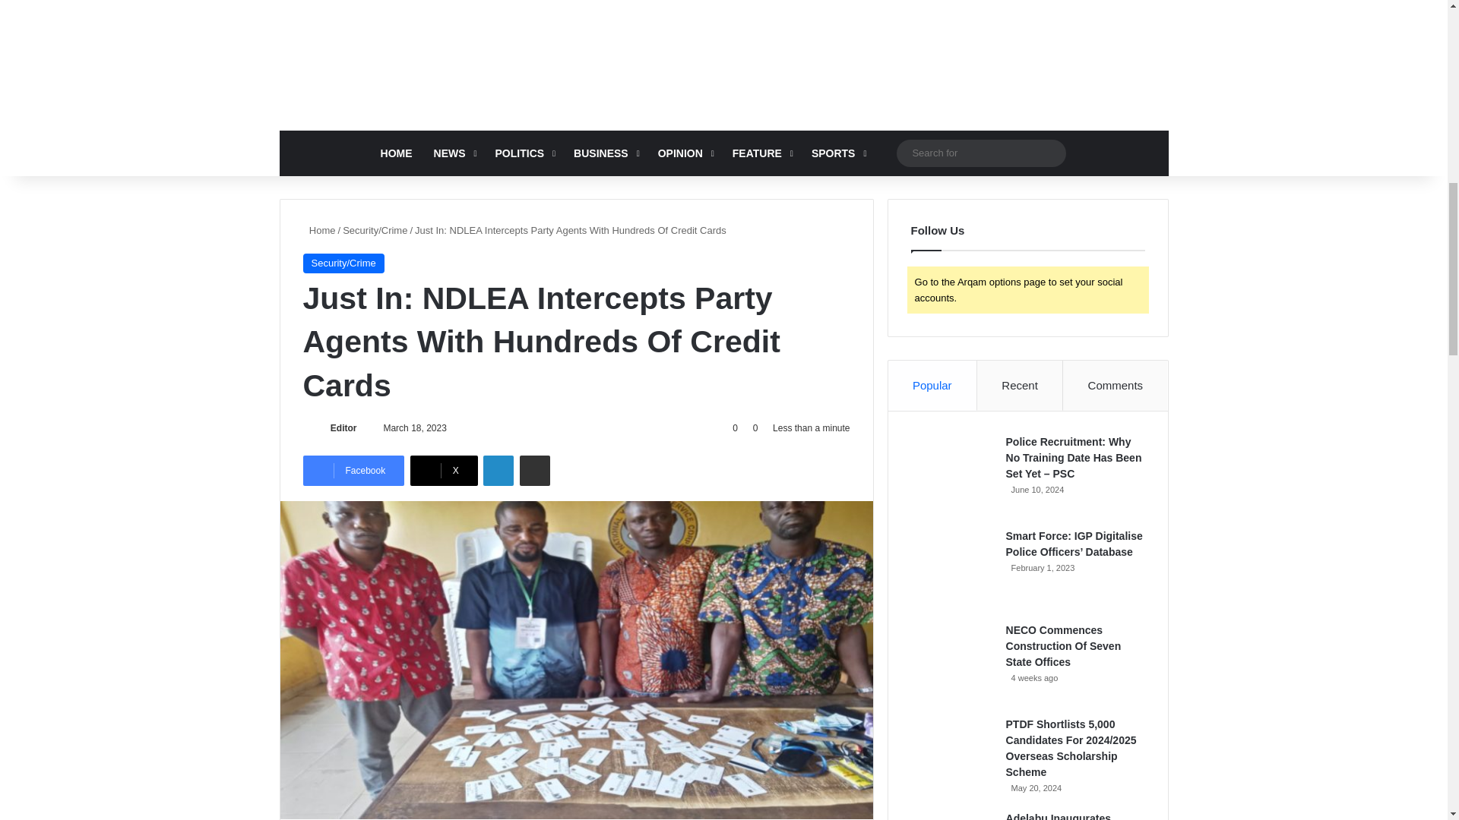 This screenshot has width=1459, height=820. What do you see at coordinates (524, 153) in the screenshot?
I see `POLITICS` at bounding box center [524, 153].